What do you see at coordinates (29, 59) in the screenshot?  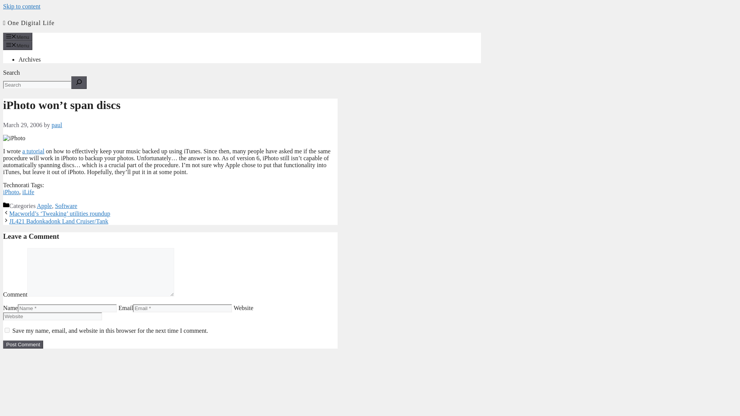 I see `Archives` at bounding box center [29, 59].